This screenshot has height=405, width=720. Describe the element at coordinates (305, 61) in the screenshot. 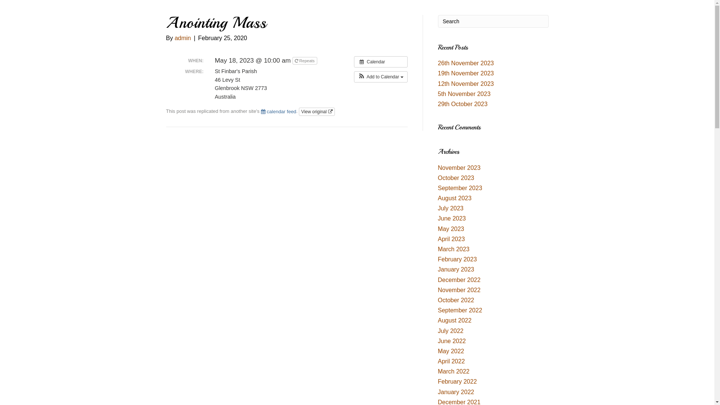

I see `Repeats` at that location.